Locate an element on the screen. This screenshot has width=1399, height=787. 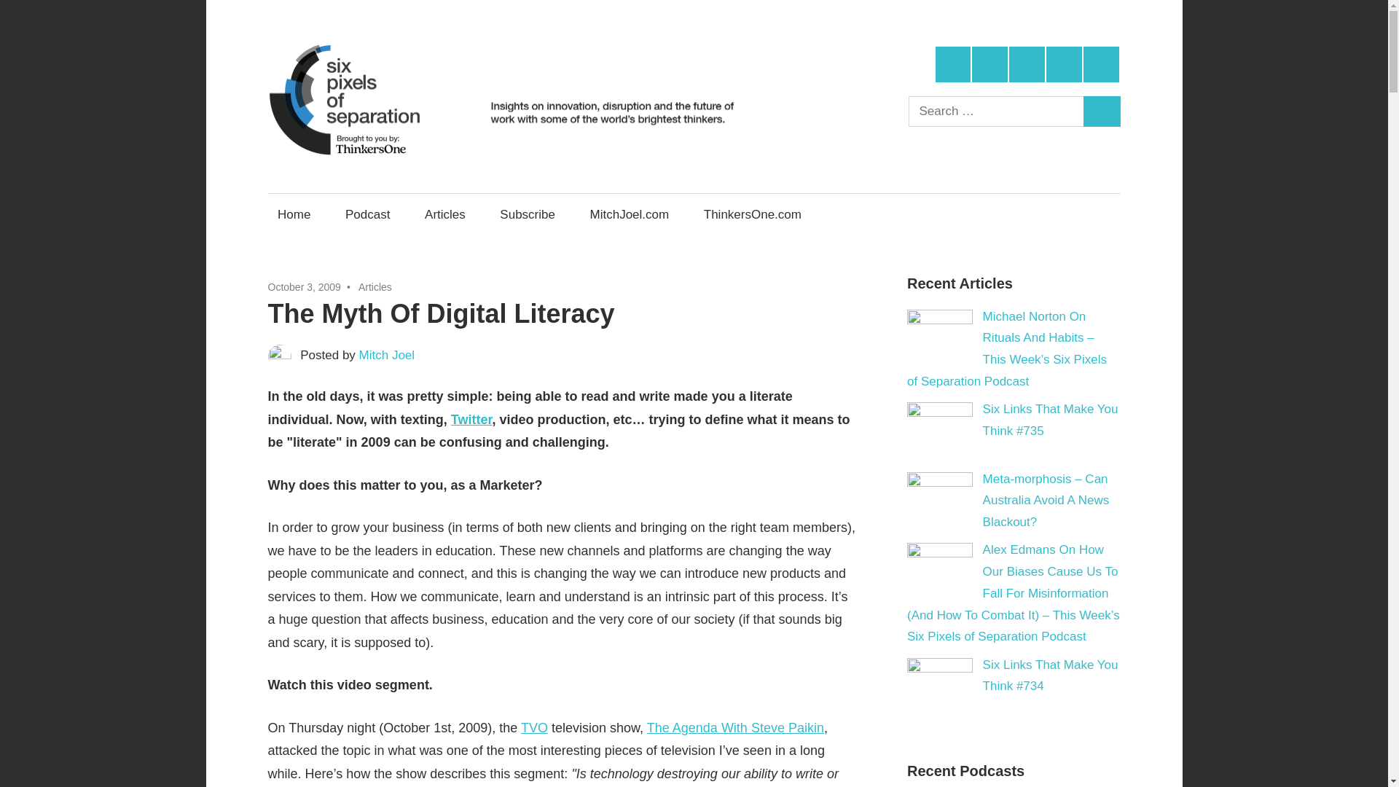
LinkedIn is located at coordinates (1027, 64).